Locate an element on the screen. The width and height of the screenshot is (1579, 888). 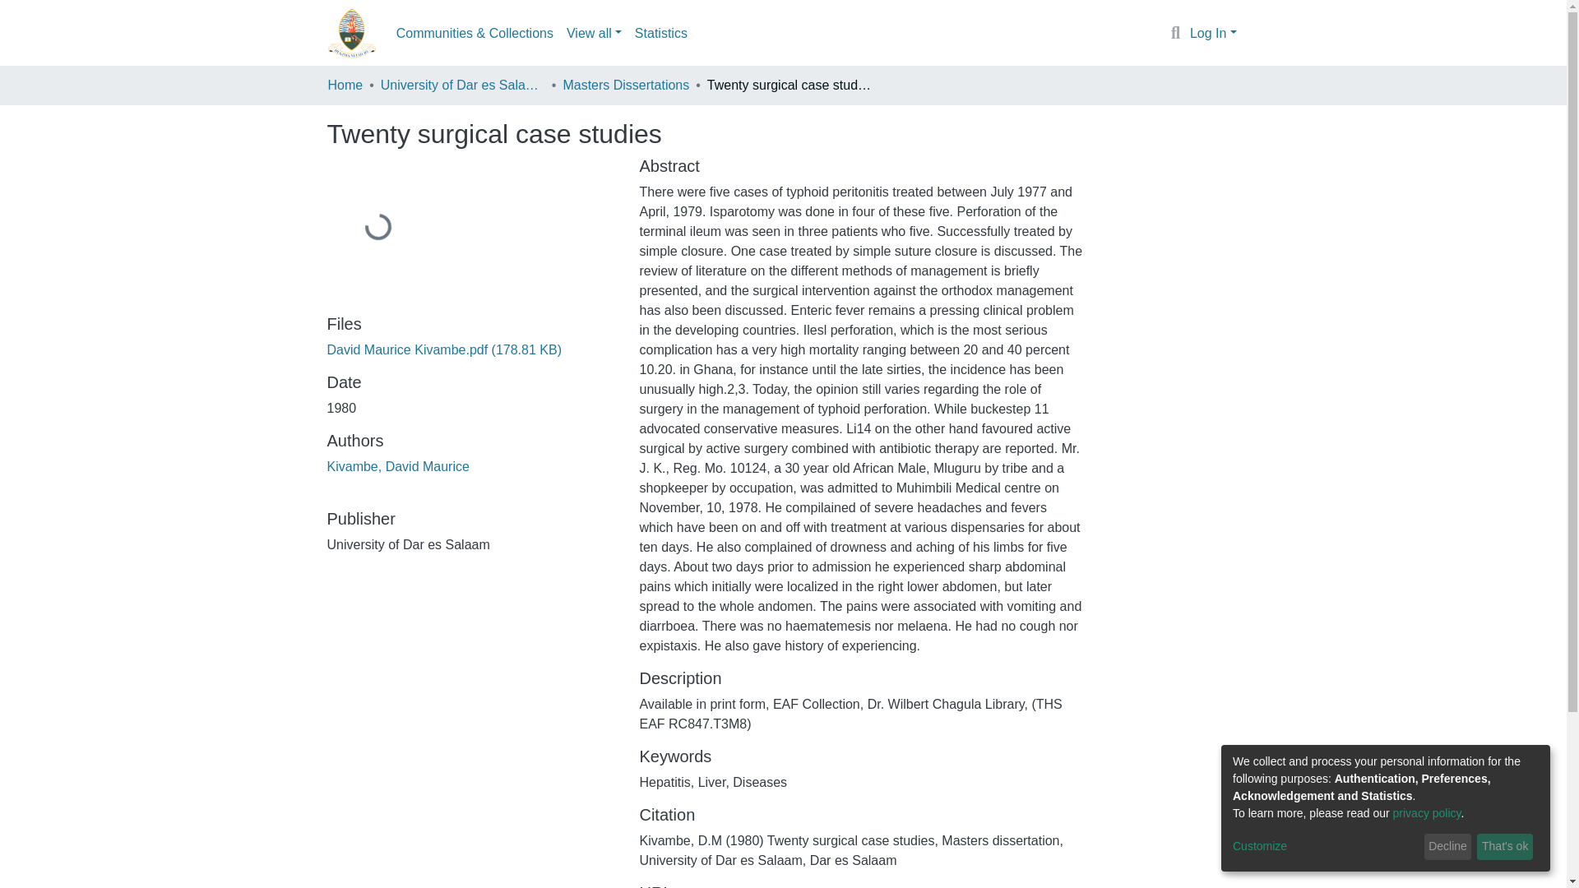
Search is located at coordinates (1176, 34).